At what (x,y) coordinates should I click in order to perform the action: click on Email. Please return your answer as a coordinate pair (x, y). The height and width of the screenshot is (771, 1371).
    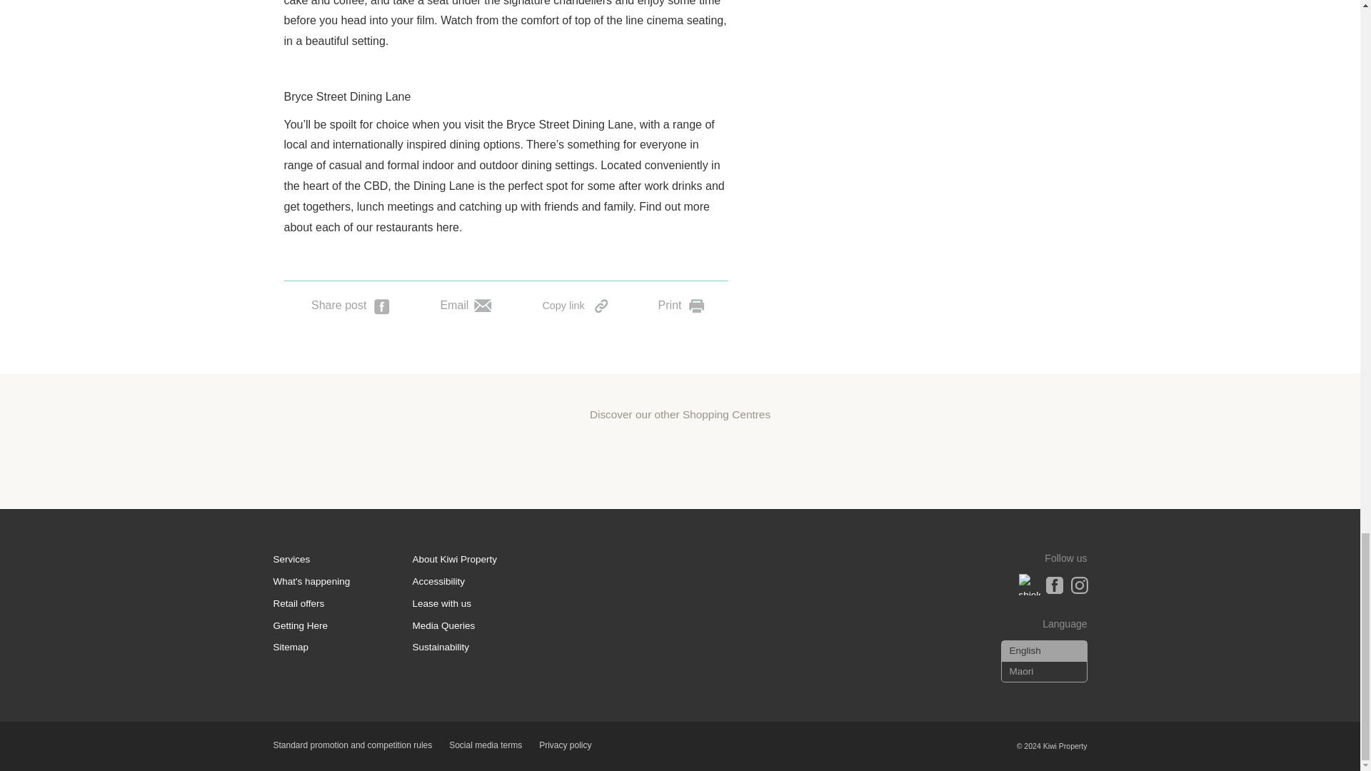
    Looking at the image, I should click on (466, 303).